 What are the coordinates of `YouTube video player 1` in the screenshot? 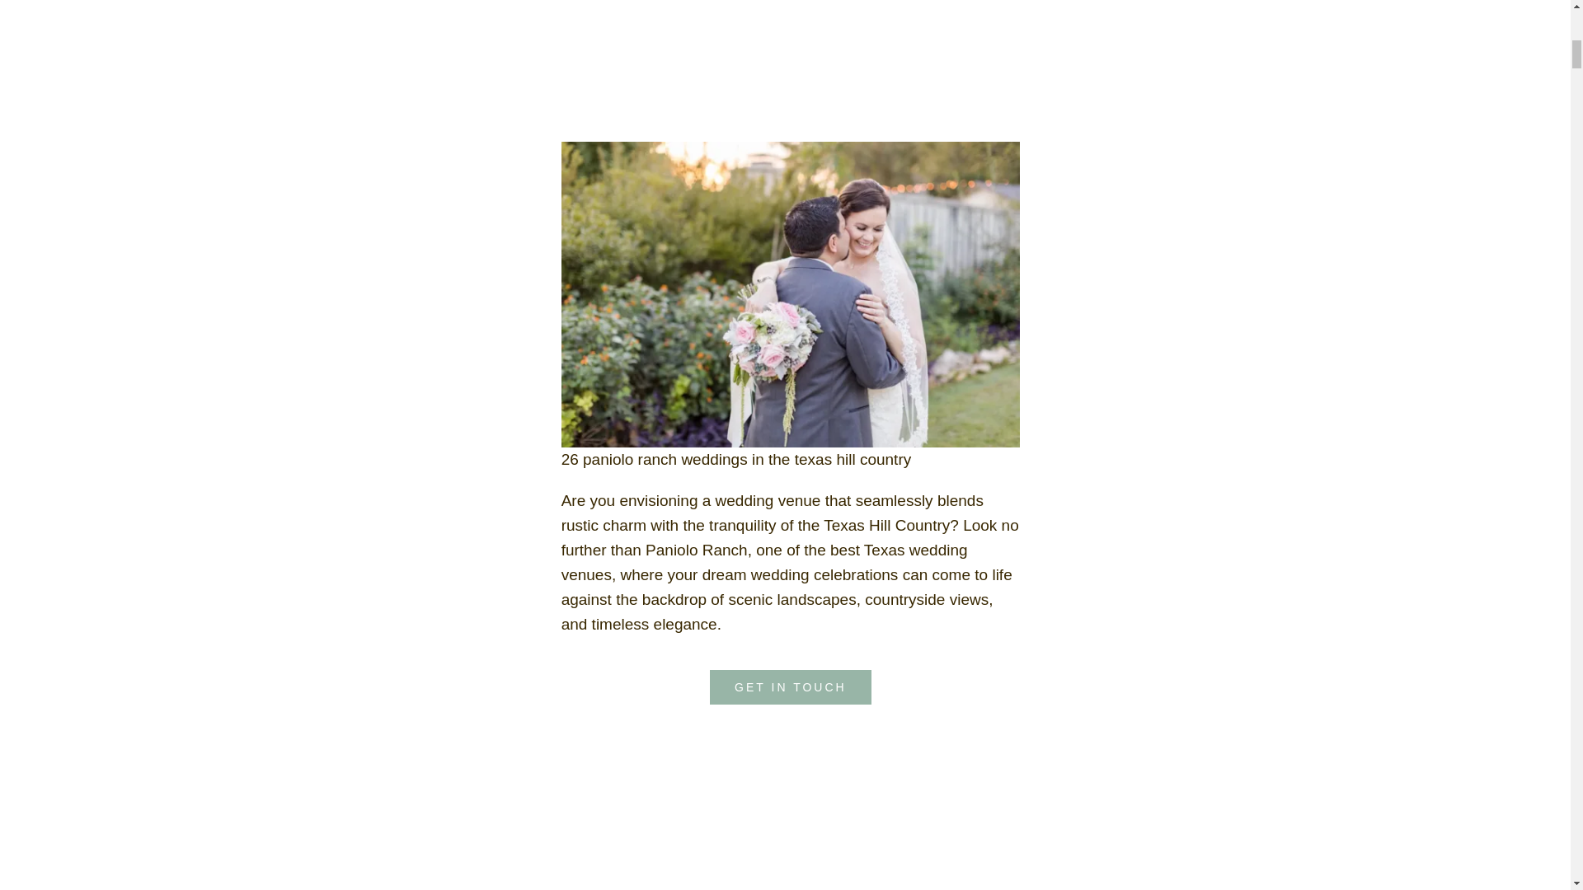 It's located at (791, 63).